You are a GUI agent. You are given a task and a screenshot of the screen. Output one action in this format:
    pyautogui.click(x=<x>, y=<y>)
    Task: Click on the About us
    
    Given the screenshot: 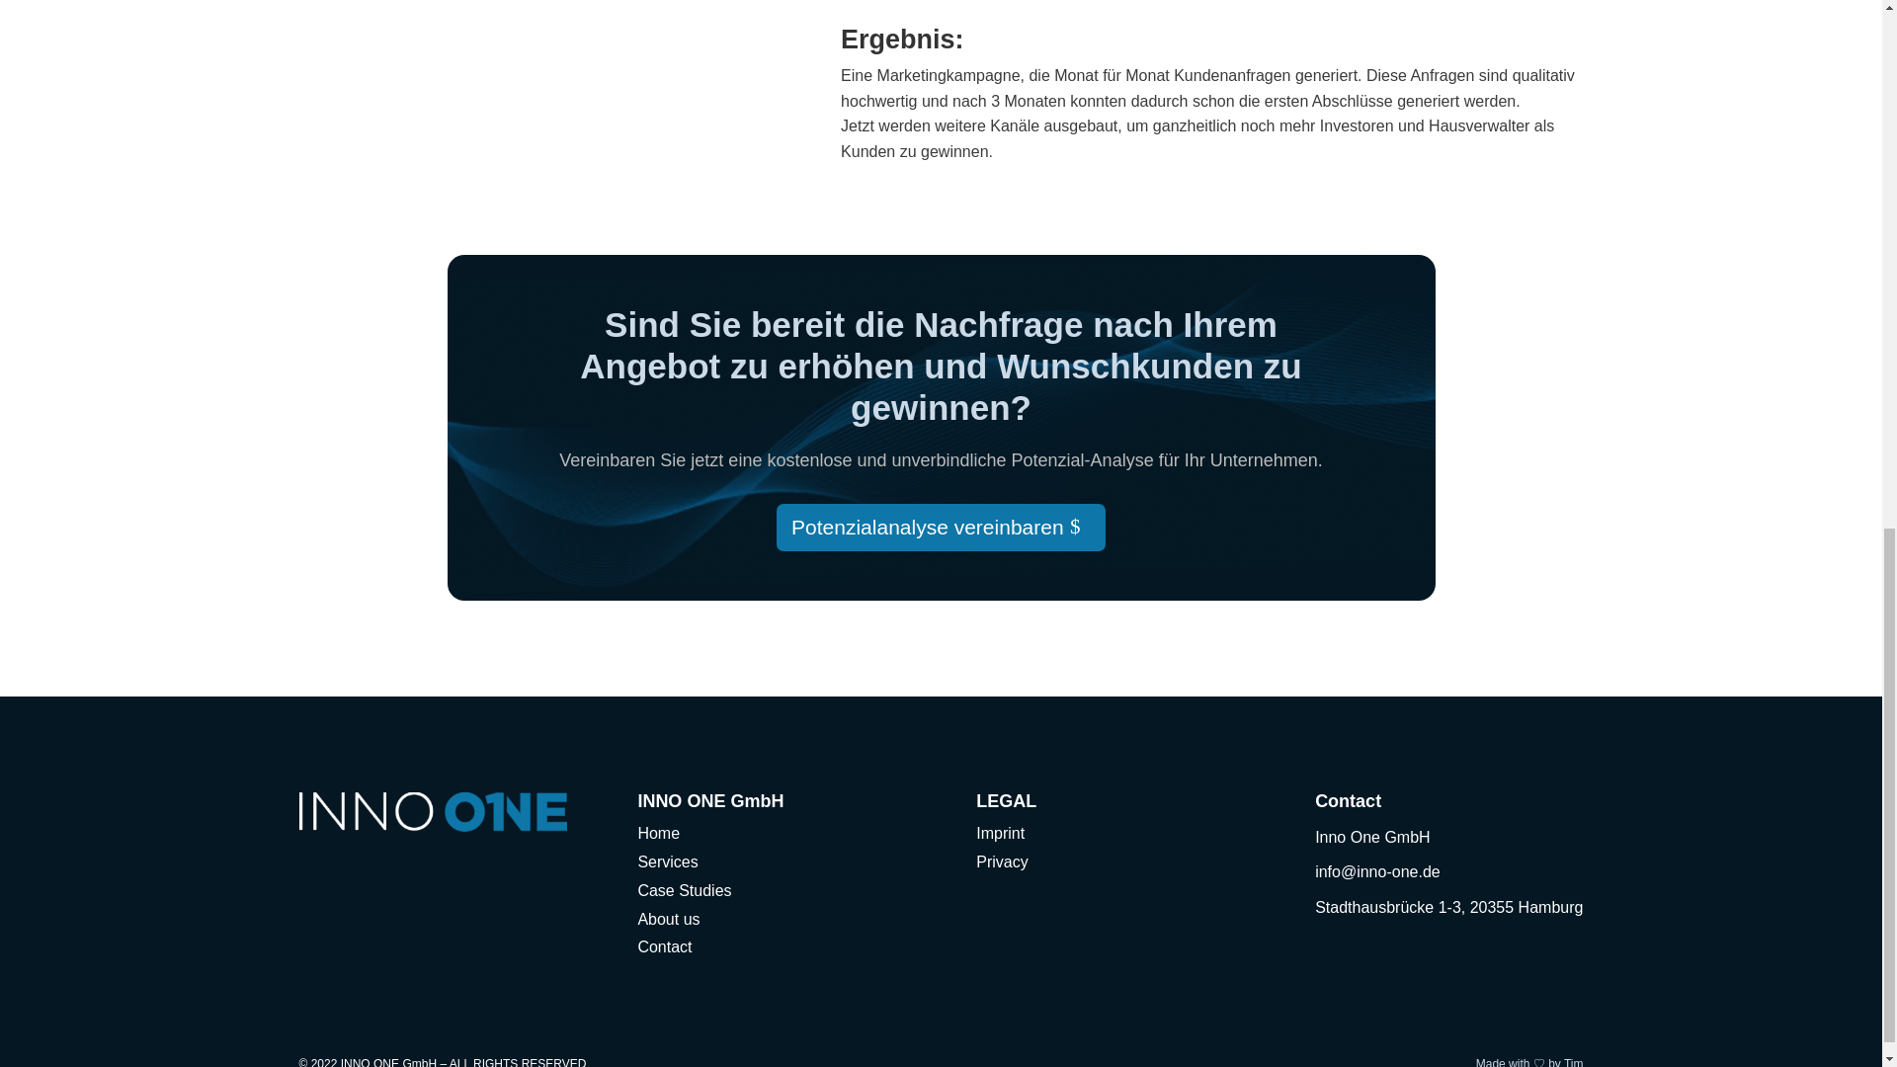 What is the action you would take?
    pyautogui.click(x=668, y=919)
    